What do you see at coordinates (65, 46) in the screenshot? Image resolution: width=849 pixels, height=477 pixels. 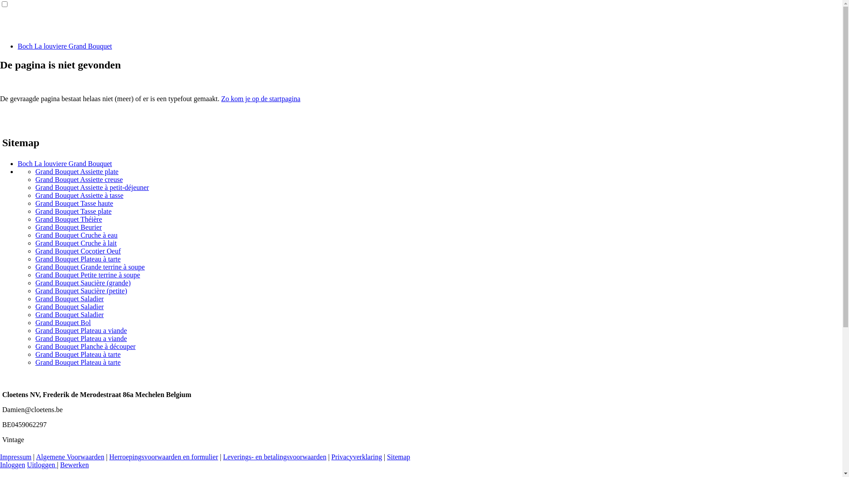 I see `Boch La louviere Grand Bouquet` at bounding box center [65, 46].